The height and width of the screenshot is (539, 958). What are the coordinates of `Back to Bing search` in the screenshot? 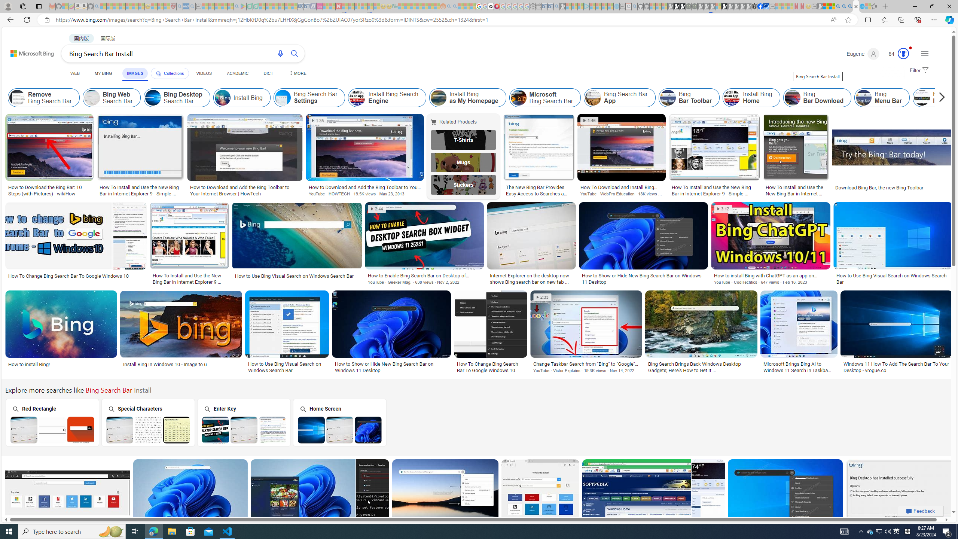 It's located at (28, 52).